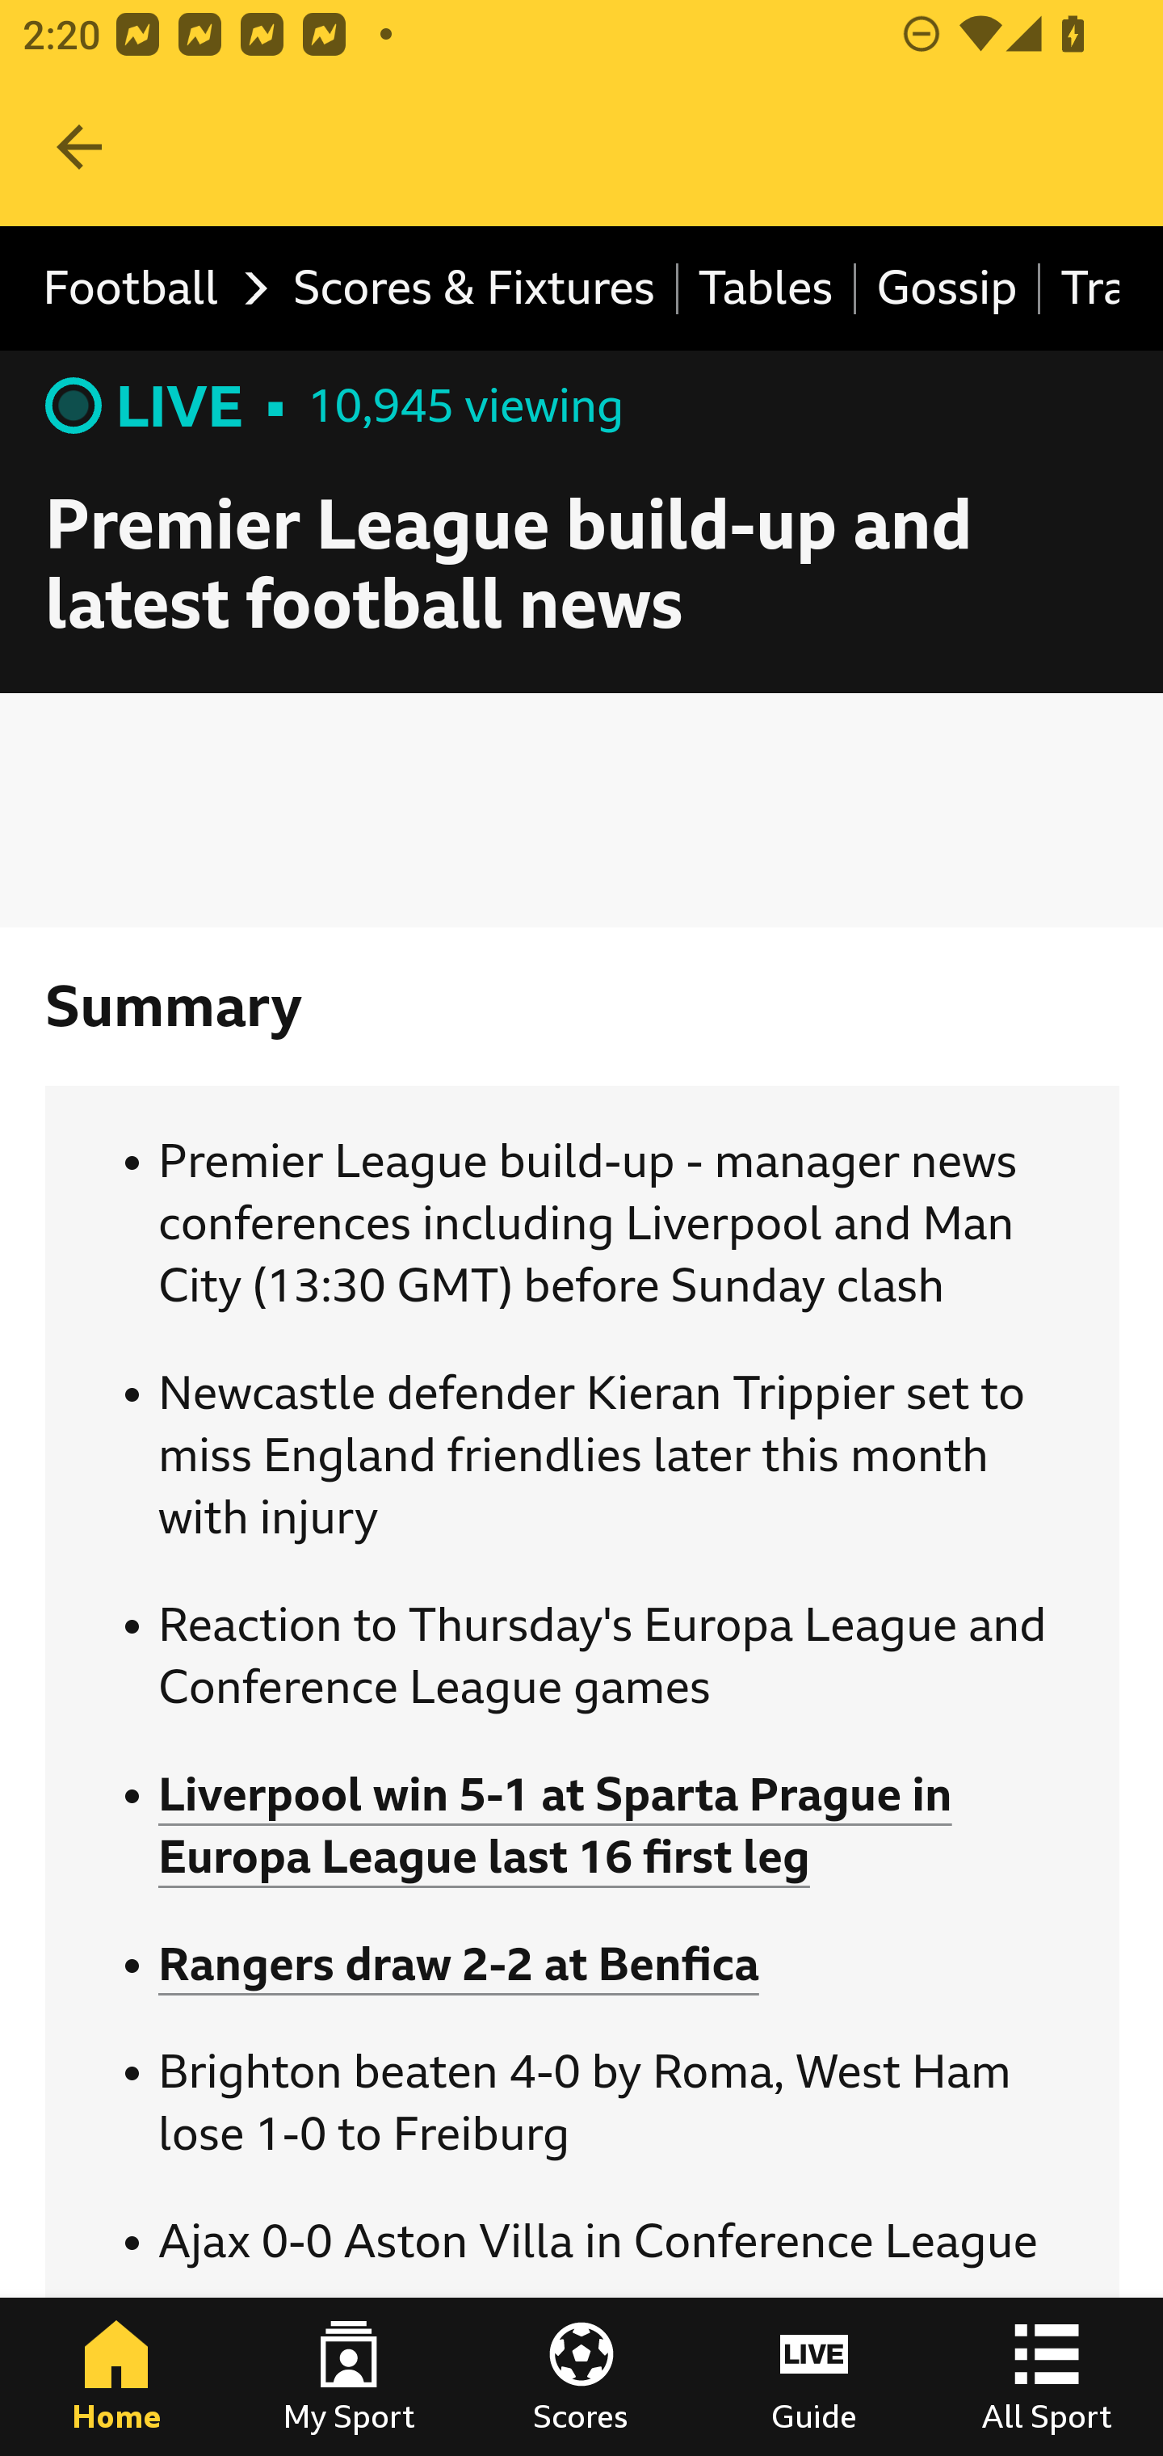 The height and width of the screenshot is (2456, 1163). Describe the element at coordinates (767, 289) in the screenshot. I see `Tables` at that location.